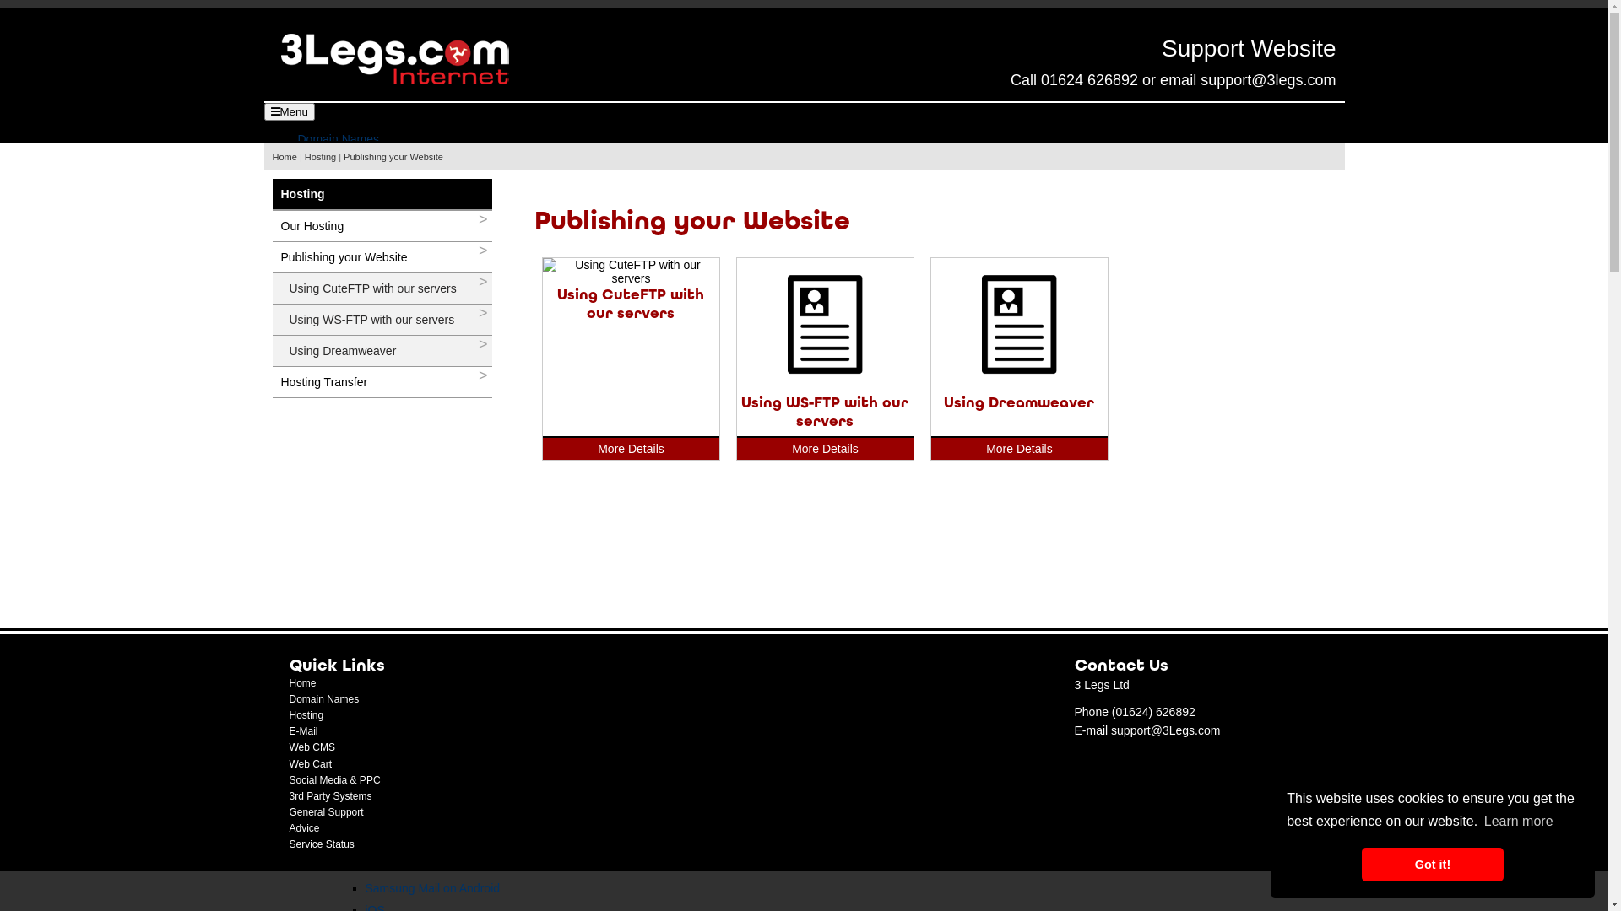  Describe the element at coordinates (388, 153) in the screenshot. I see `Domain Registrations` at that location.